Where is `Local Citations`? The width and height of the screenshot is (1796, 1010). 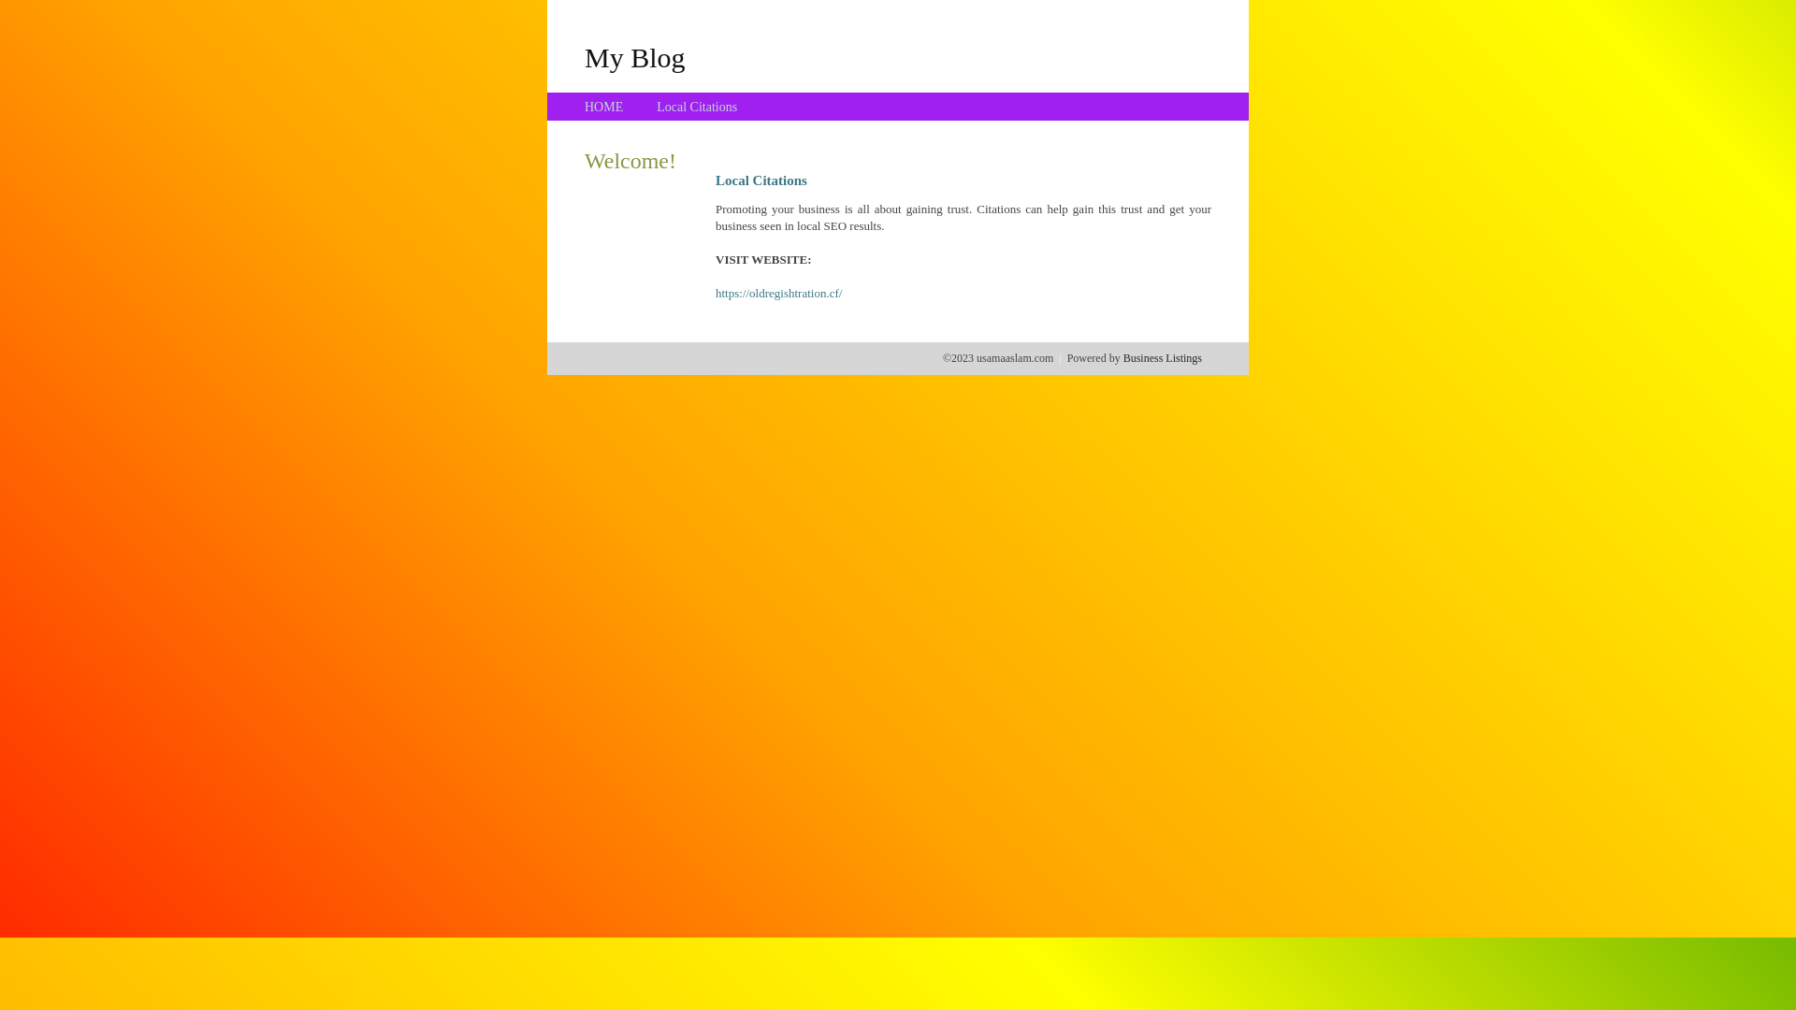 Local Citations is located at coordinates (697, 107).